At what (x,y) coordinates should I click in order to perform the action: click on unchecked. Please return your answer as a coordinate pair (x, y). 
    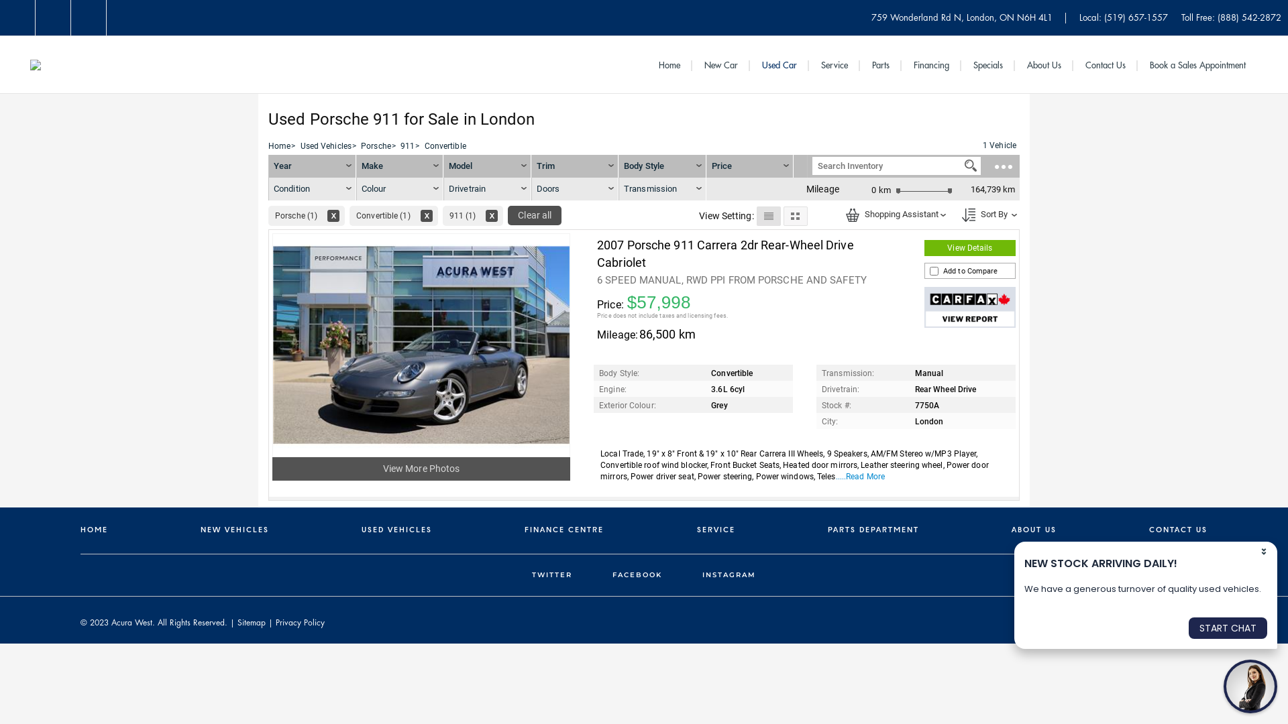
    Looking at the image, I should click on (934, 271).